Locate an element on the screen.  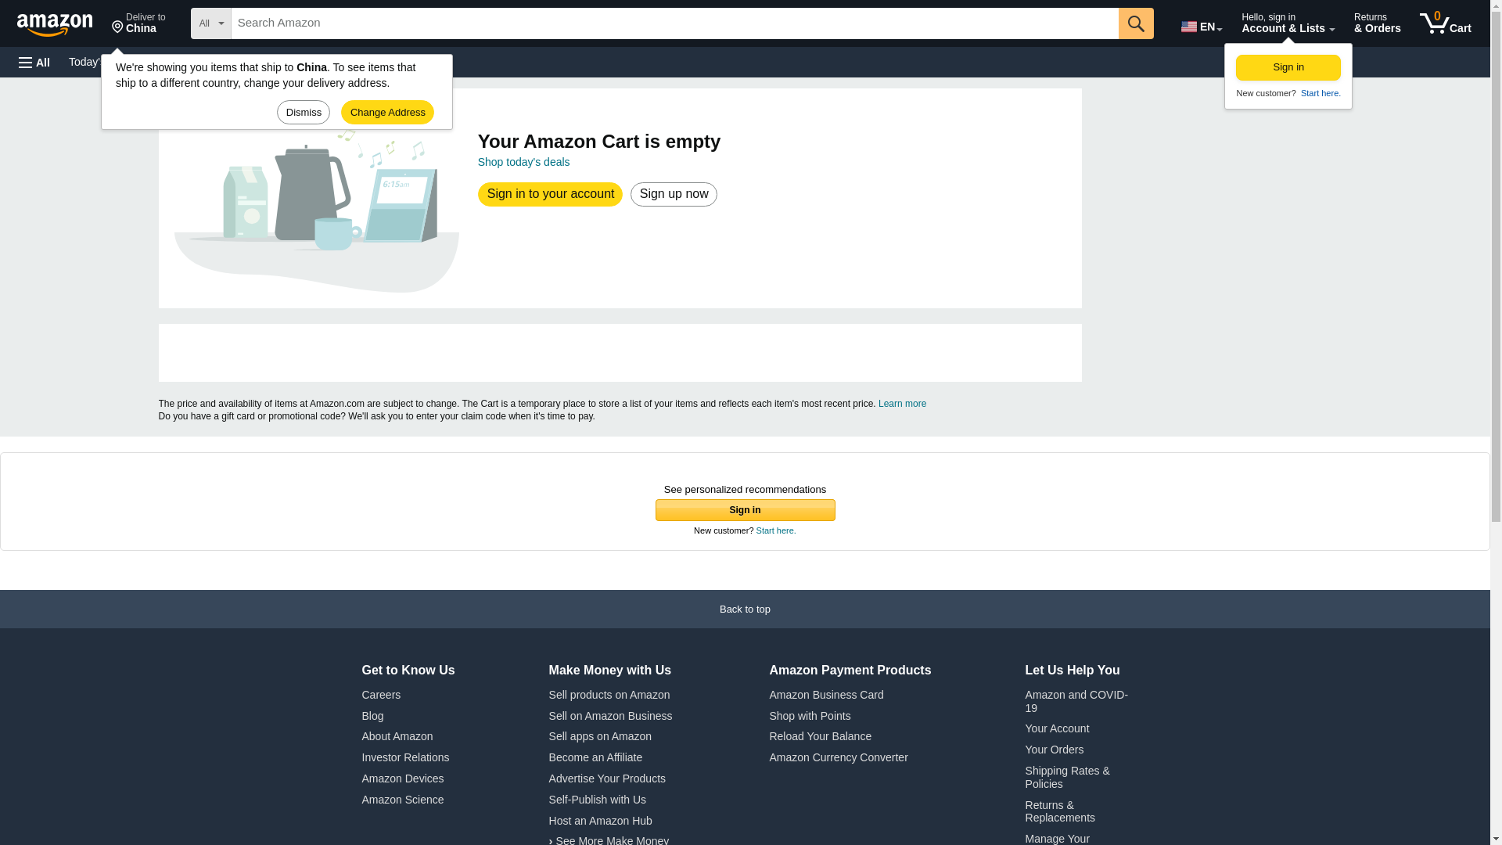
Skip to main content is located at coordinates (62, 22).